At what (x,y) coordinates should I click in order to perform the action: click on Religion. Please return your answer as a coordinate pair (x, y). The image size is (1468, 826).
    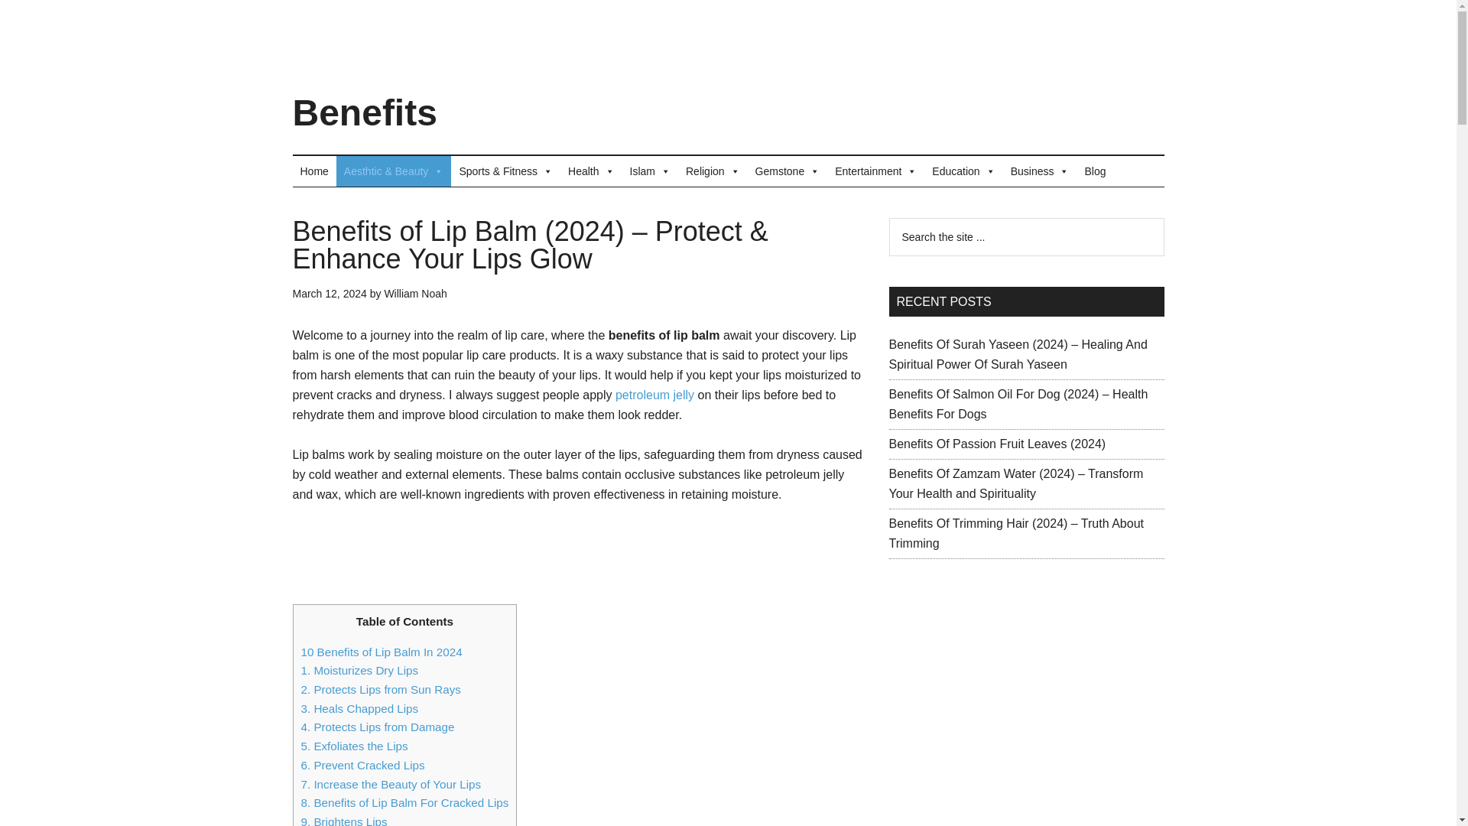
    Looking at the image, I should click on (713, 171).